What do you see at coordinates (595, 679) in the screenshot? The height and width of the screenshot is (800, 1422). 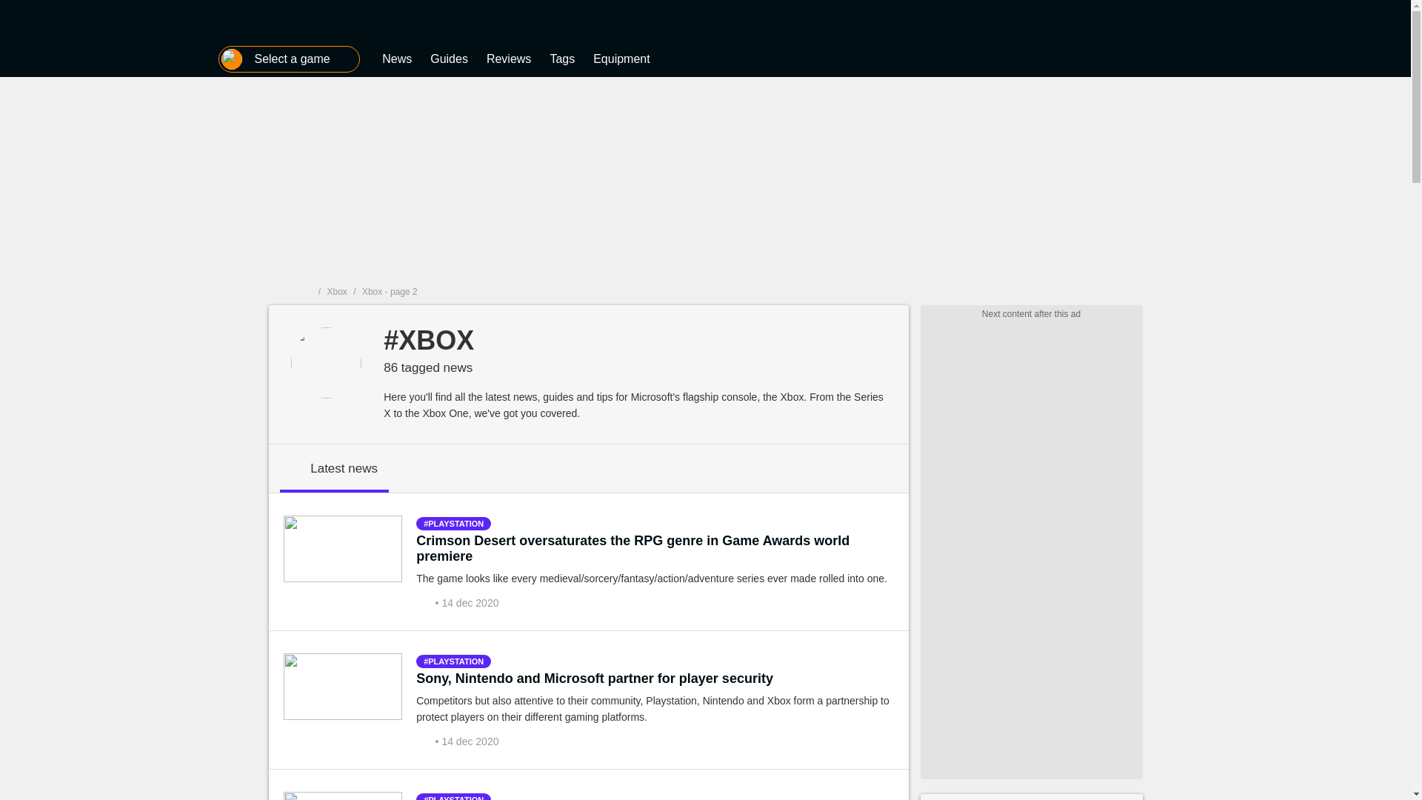 I see `Sony, Nintendo and Microsoft partner for player security` at bounding box center [595, 679].